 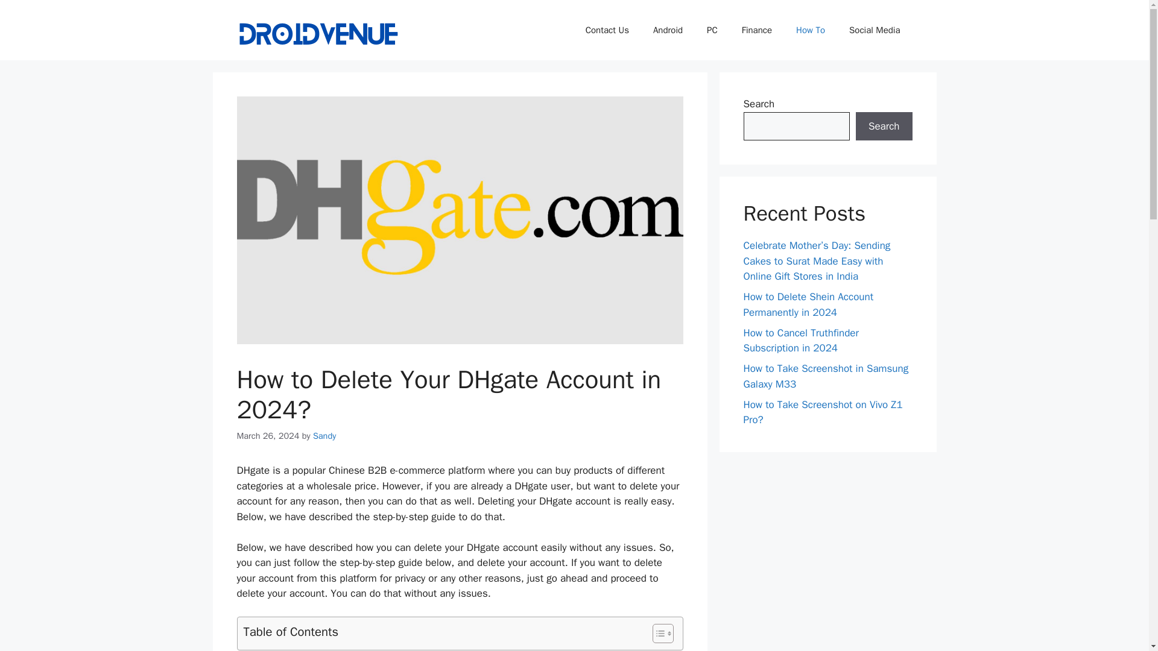 I want to click on How To, so click(x=811, y=30).